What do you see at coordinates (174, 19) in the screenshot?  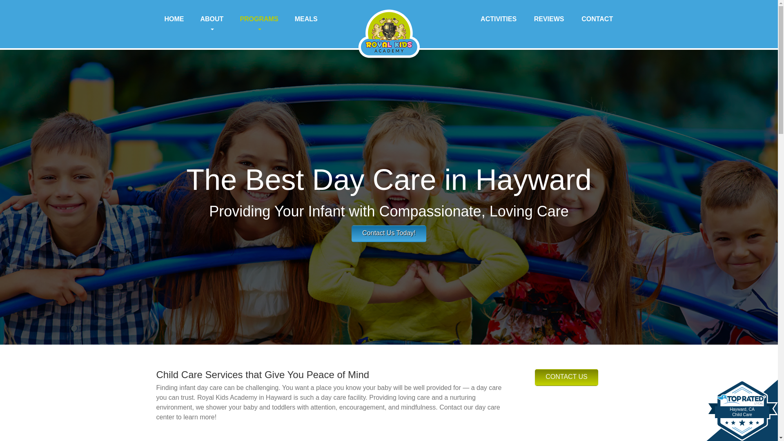 I see `HOME` at bounding box center [174, 19].